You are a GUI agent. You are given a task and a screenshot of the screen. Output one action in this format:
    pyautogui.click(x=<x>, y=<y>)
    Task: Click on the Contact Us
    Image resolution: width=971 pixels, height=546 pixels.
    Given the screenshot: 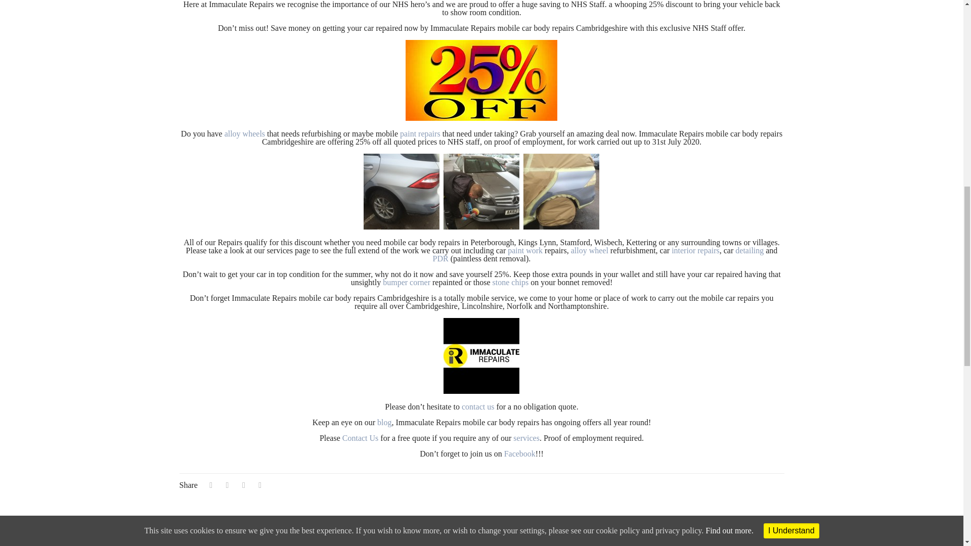 What is the action you would take?
    pyautogui.click(x=360, y=438)
    